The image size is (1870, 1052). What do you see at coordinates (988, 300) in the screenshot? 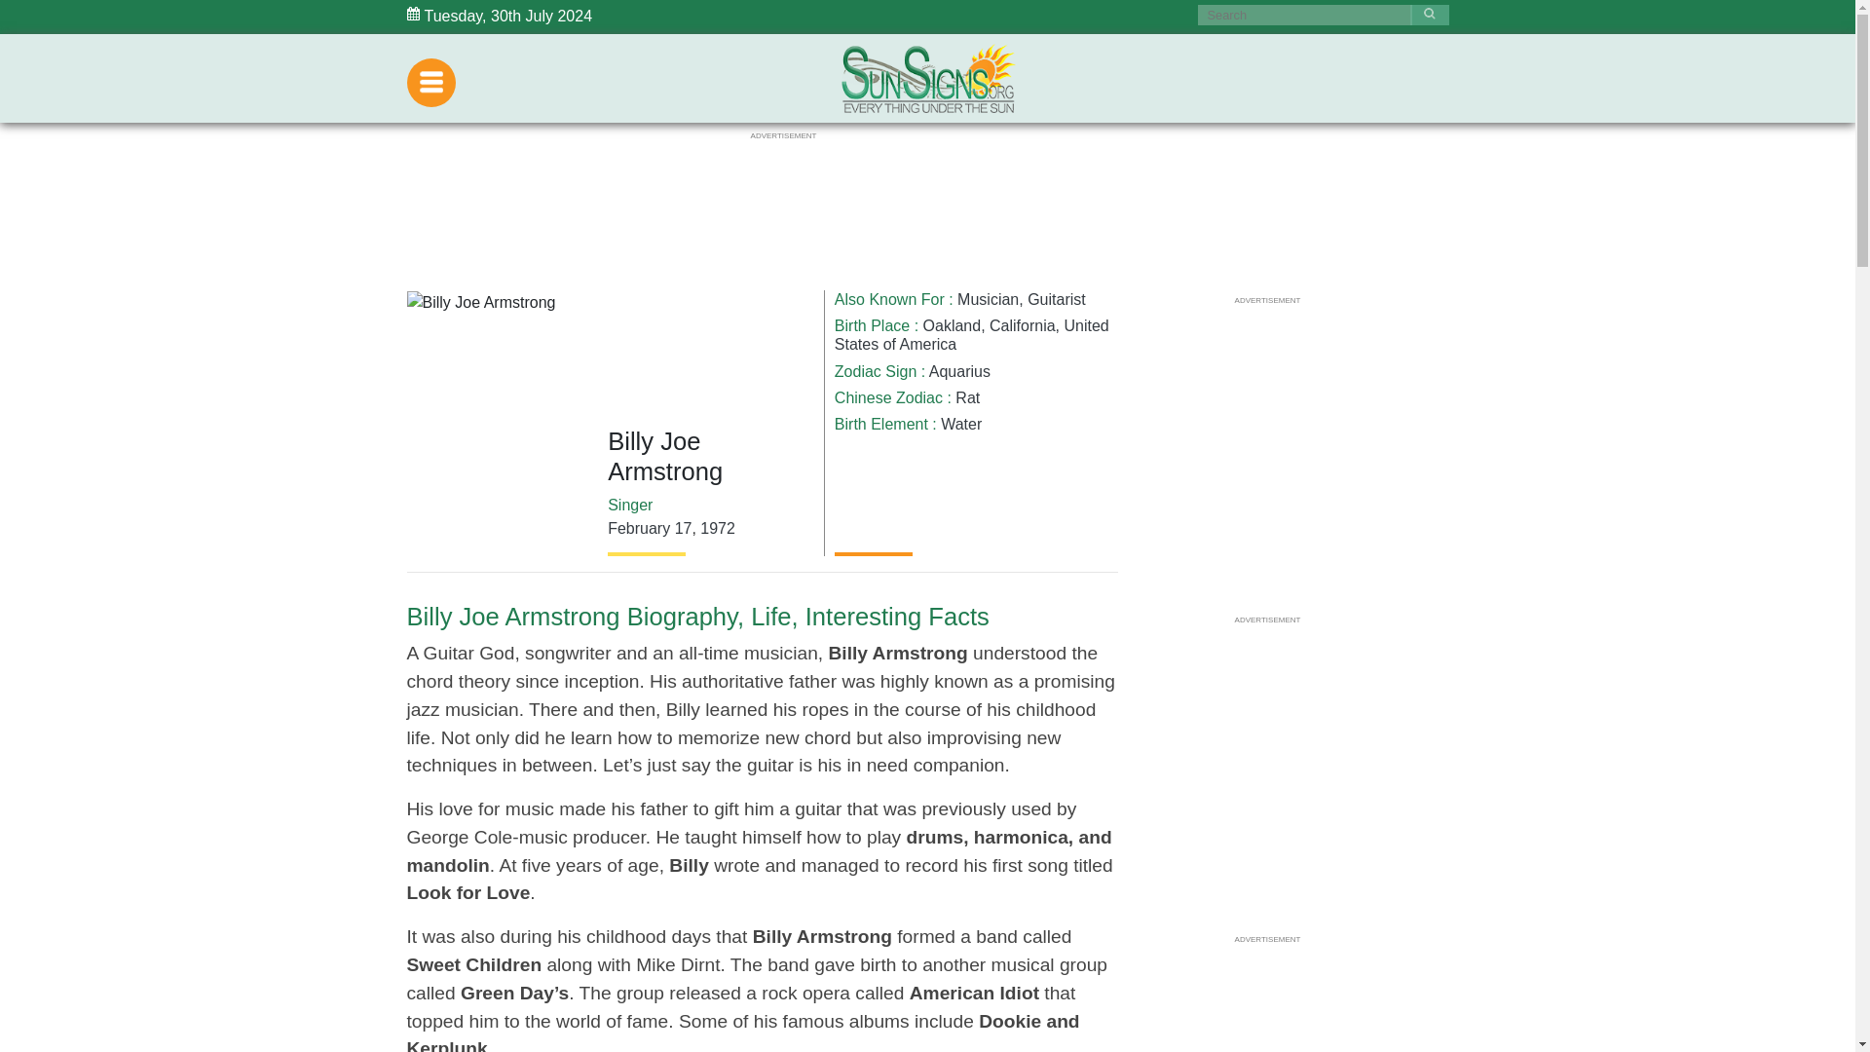
I see `Musician` at bounding box center [988, 300].